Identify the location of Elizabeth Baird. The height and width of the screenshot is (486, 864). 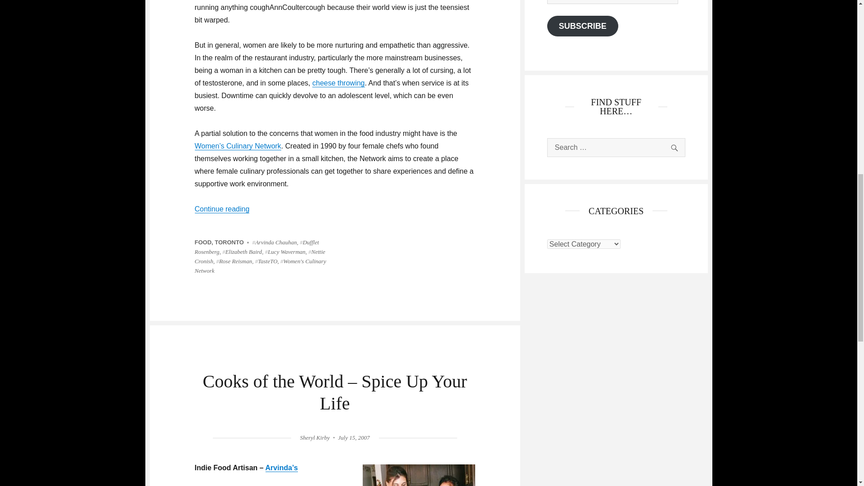
(242, 252).